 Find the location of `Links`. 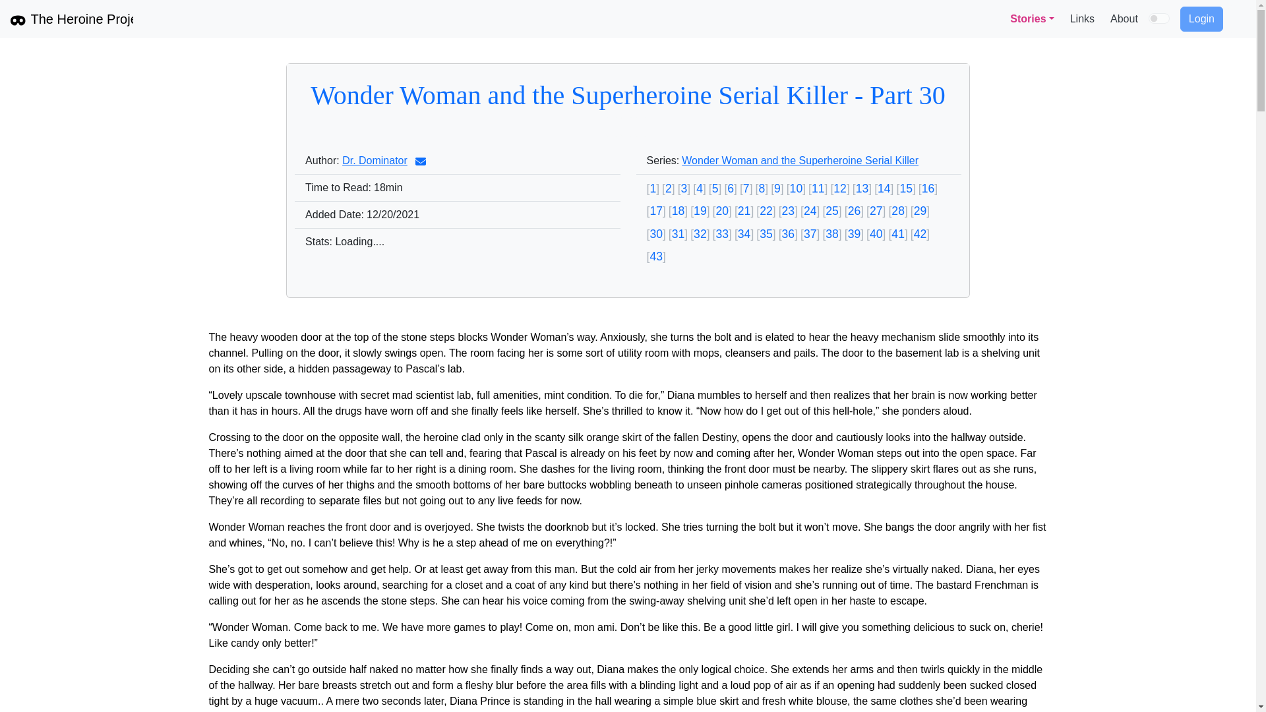

Links is located at coordinates (1082, 18).